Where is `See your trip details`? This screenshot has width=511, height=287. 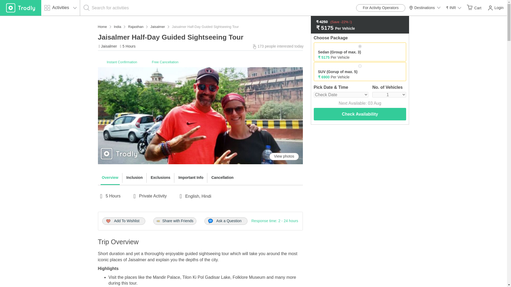 See your trip details is located at coordinates (474, 8).